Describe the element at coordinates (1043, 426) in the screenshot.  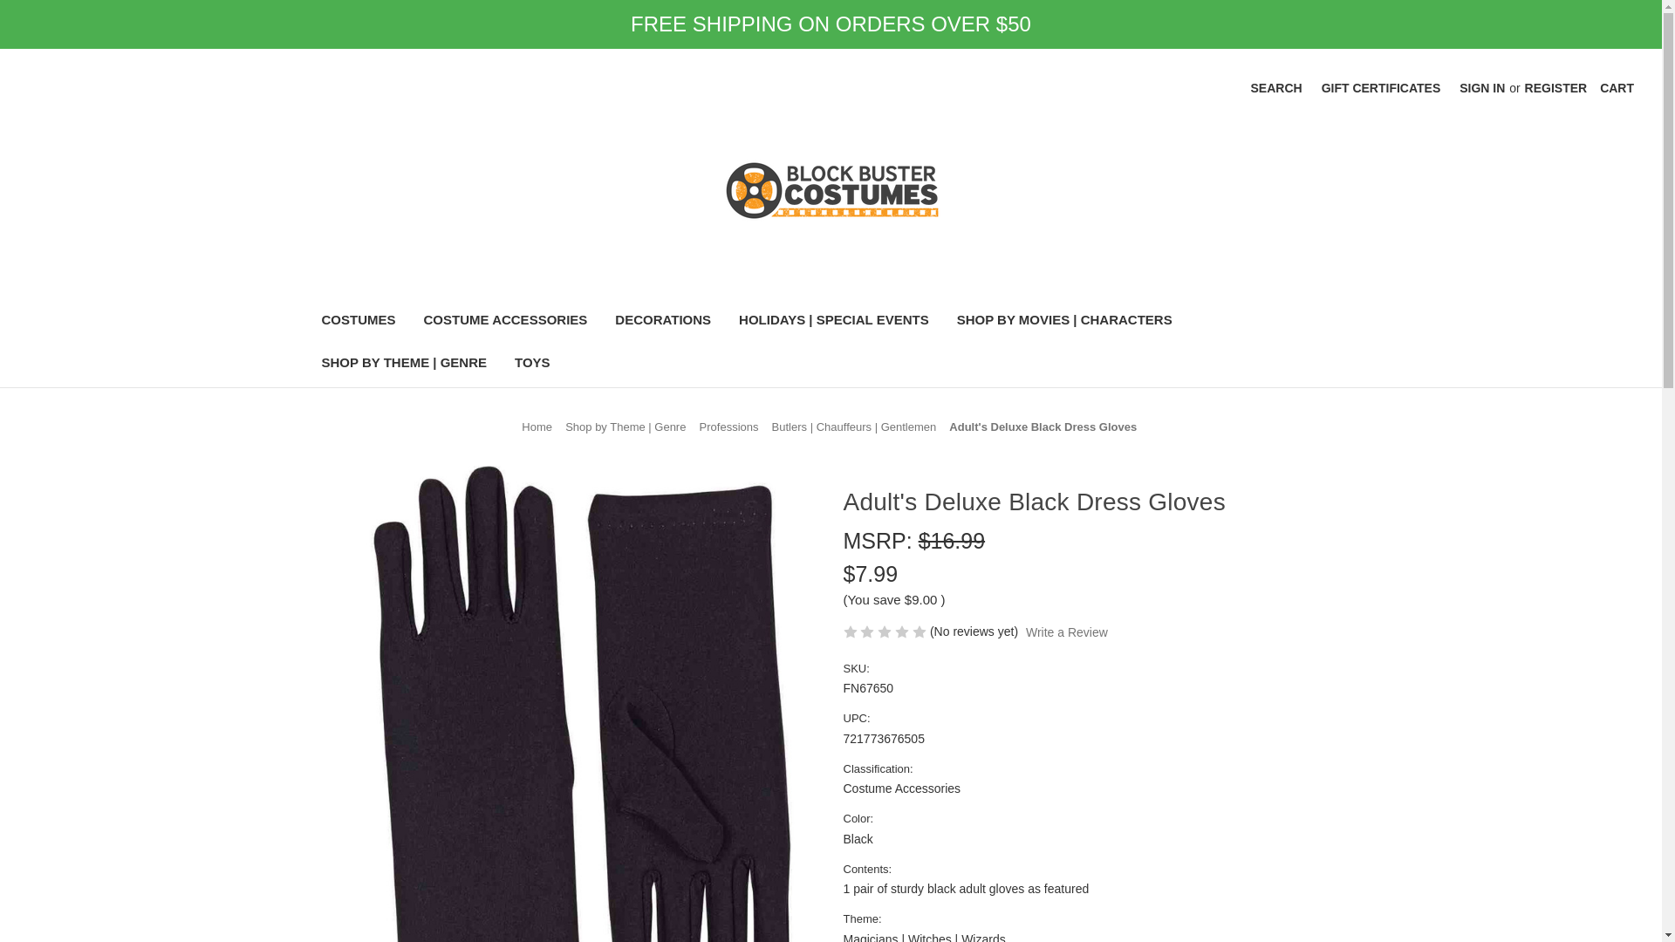
I see `Adult's Deluxe Black Dress Gloves` at that location.